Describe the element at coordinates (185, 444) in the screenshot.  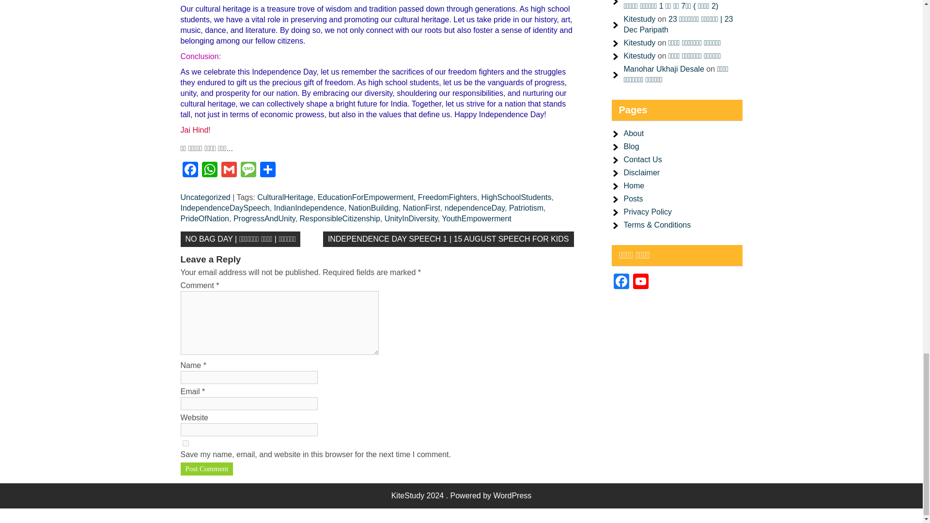
I see `yes` at that location.